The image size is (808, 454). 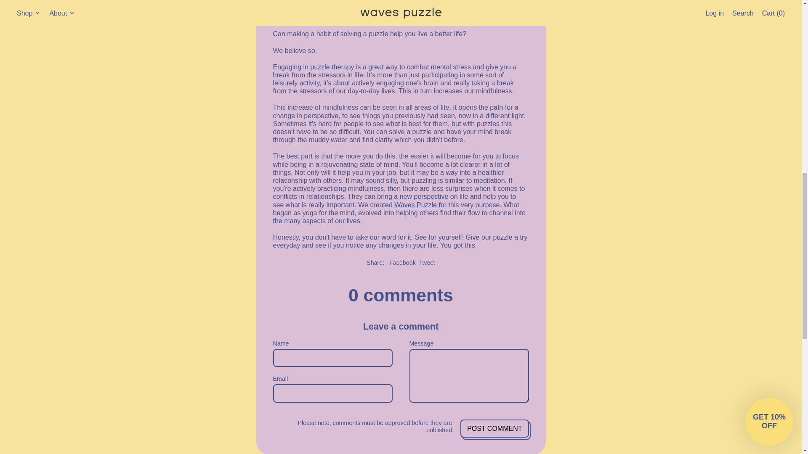 What do you see at coordinates (494, 428) in the screenshot?
I see `Post comment` at bounding box center [494, 428].